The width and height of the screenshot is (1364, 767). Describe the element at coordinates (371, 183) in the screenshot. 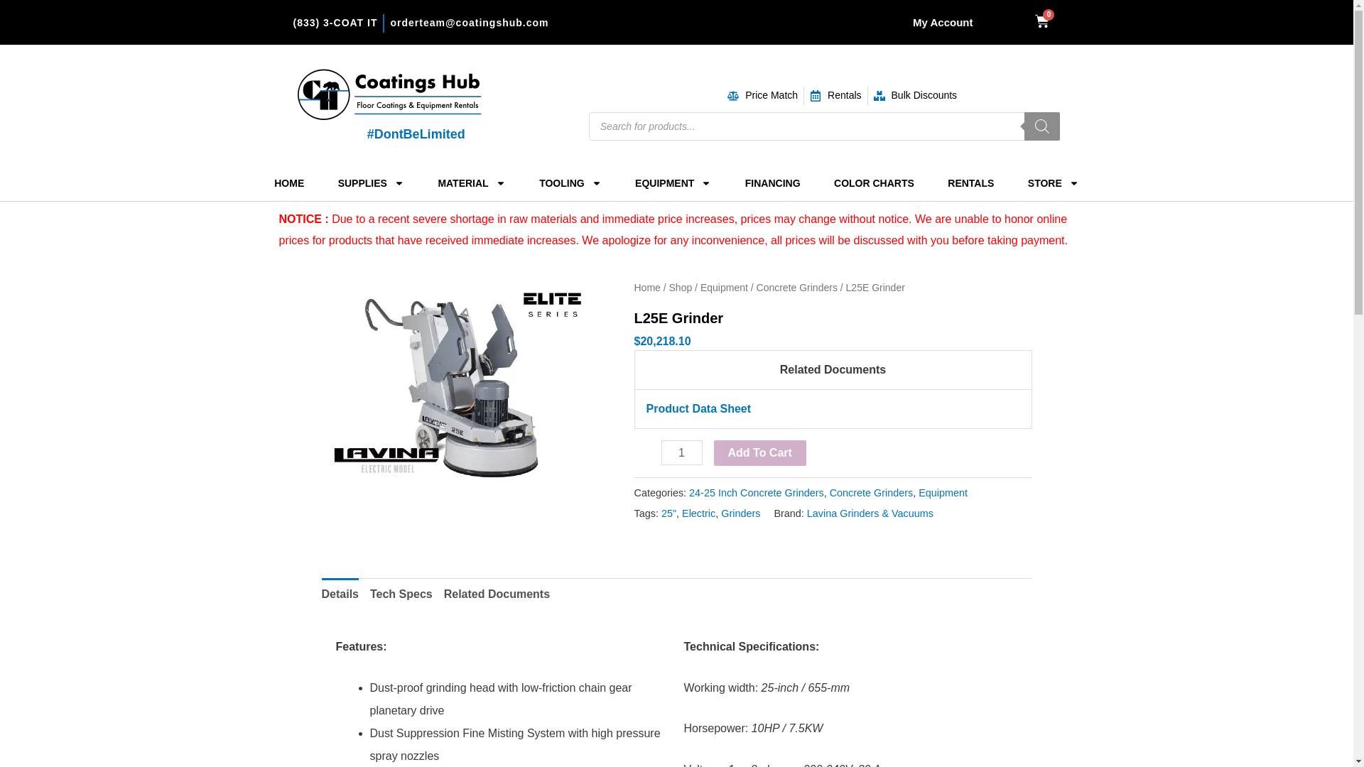

I see `SUPPLIES` at that location.